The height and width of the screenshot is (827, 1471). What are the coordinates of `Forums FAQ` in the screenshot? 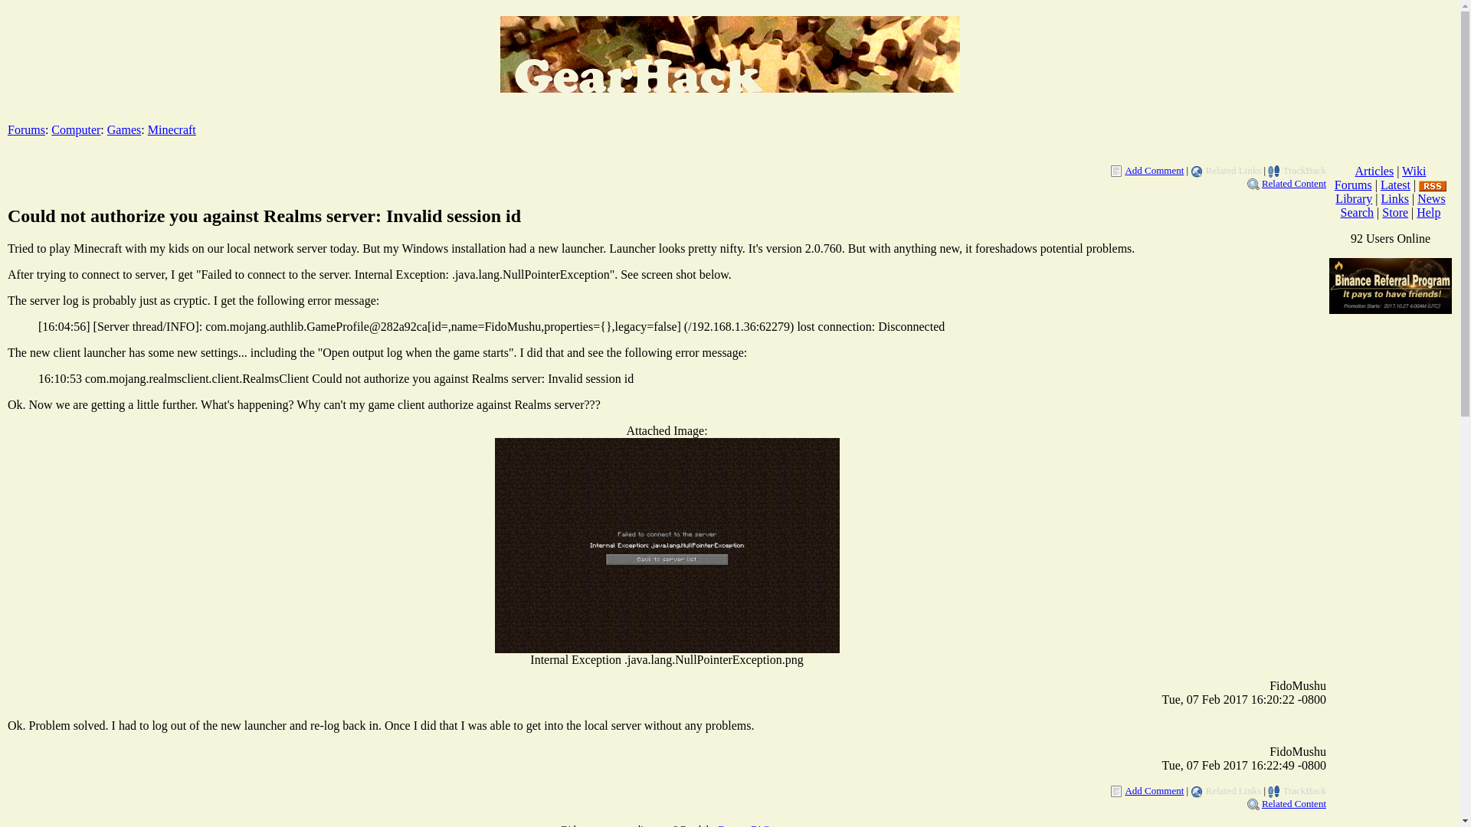 It's located at (743, 825).